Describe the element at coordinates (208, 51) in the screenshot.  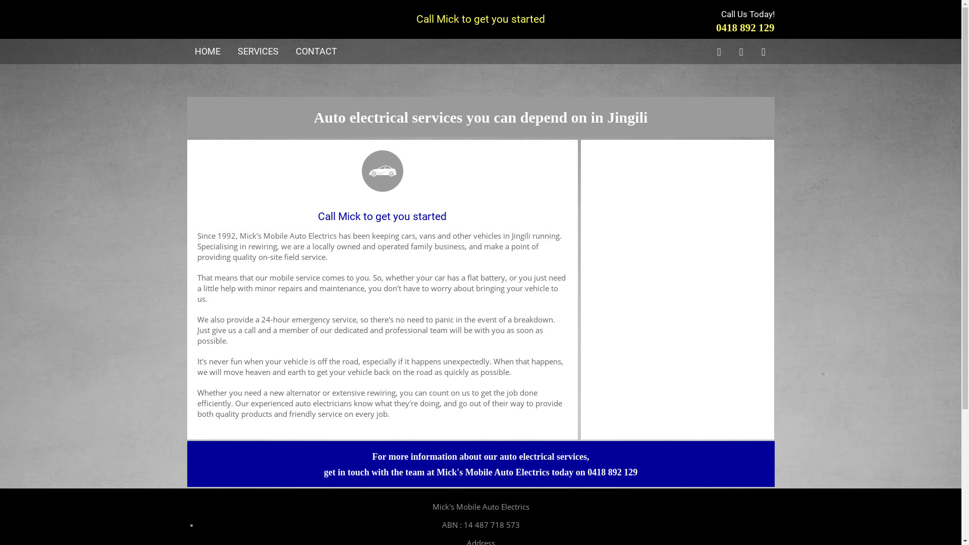
I see `HOME` at that location.